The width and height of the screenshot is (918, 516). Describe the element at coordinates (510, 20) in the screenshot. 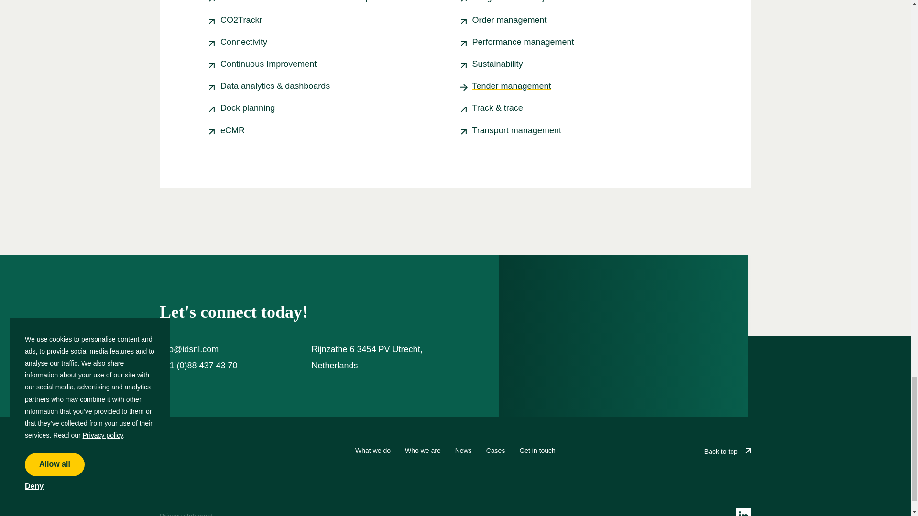

I see `Order management` at that location.